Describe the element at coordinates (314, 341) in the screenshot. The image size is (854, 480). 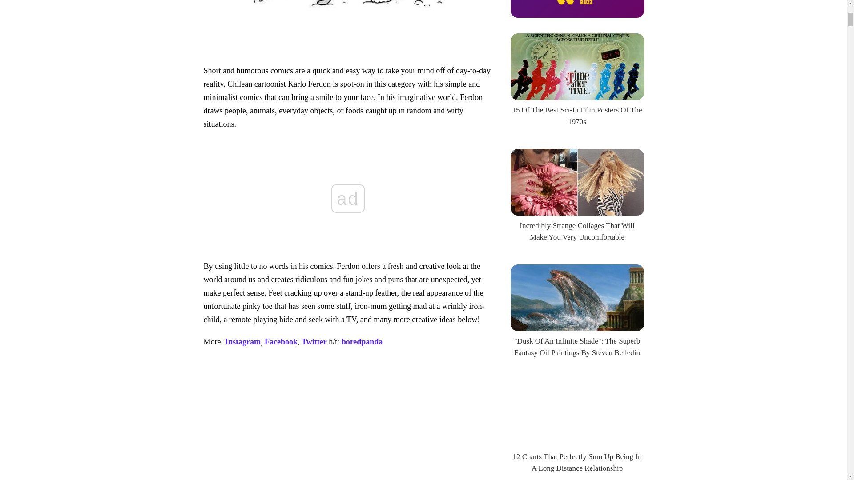
I see `Twitter` at that location.